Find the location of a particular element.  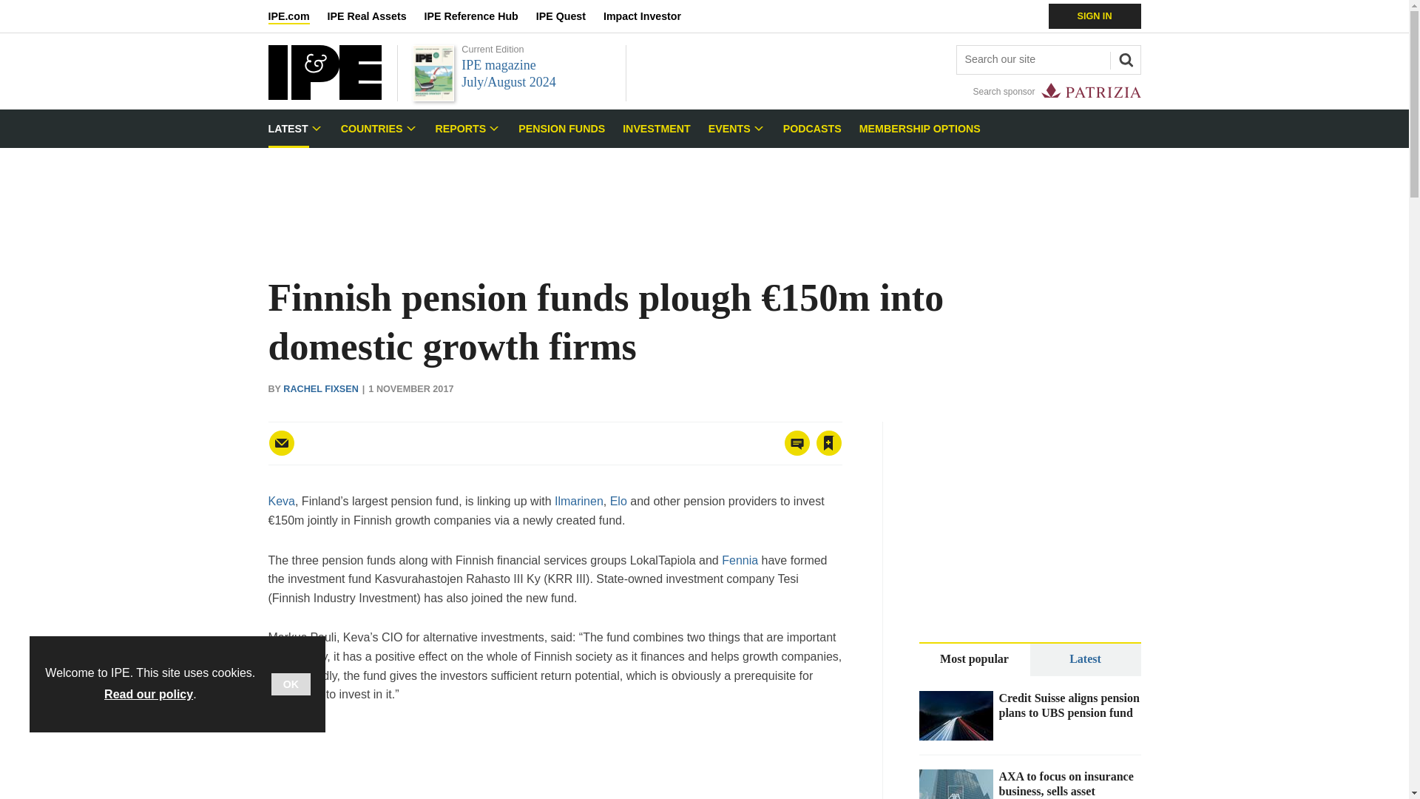

Read our policy is located at coordinates (148, 694).